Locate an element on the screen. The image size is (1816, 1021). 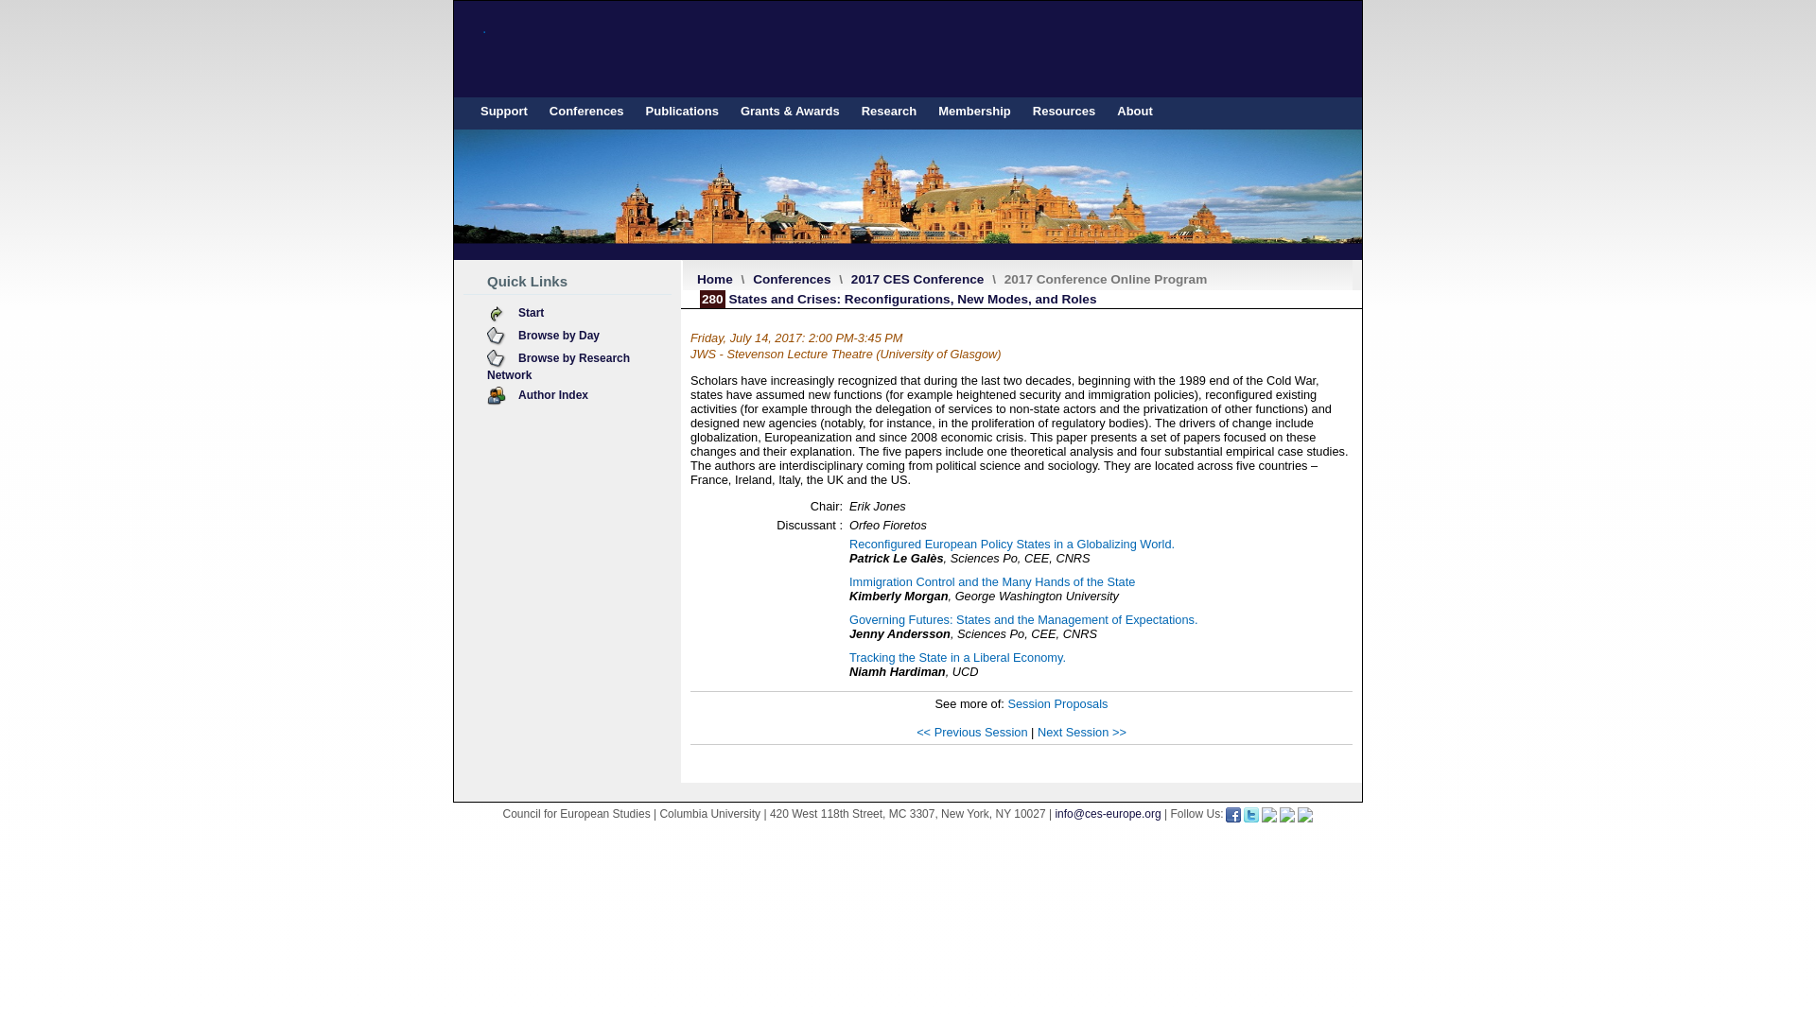
. is located at coordinates (908, 49).